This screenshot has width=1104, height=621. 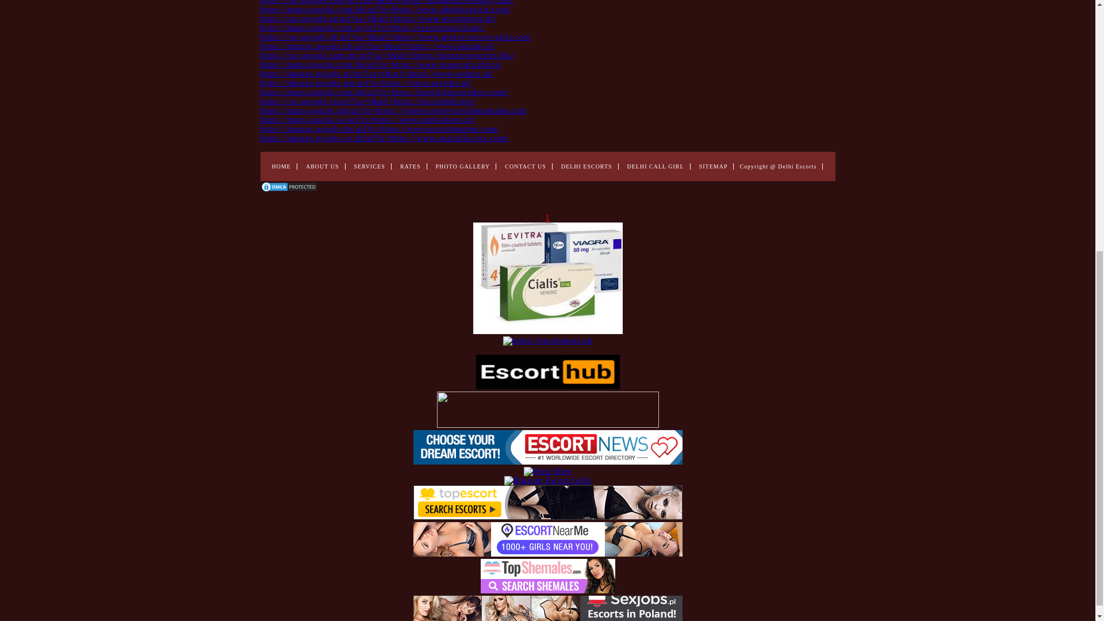 What do you see at coordinates (289, 190) in the screenshot?
I see `DMCA.com Protection Status` at bounding box center [289, 190].